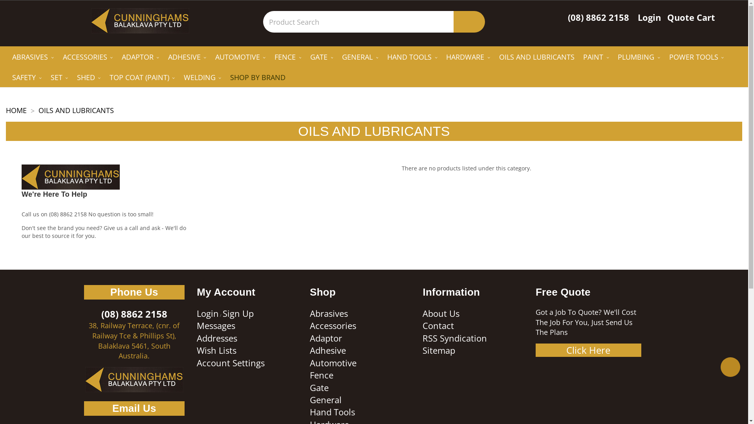 This screenshot has height=424, width=754. What do you see at coordinates (588, 350) in the screenshot?
I see `Click Here` at bounding box center [588, 350].